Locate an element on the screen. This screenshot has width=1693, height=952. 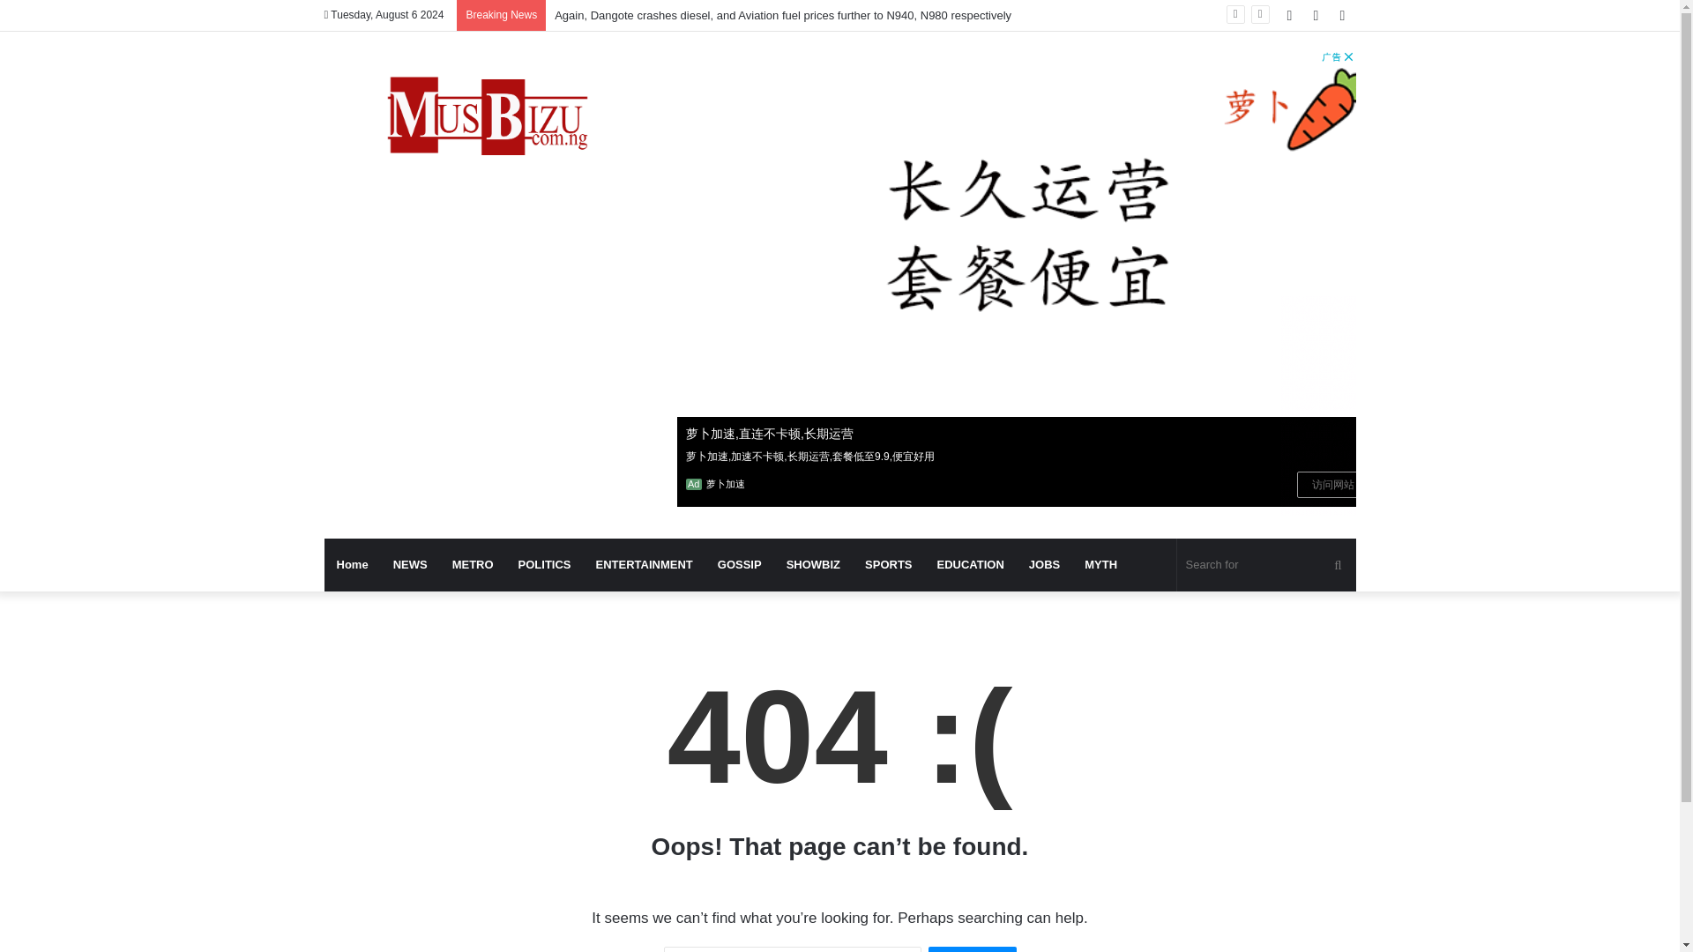
METRO is located at coordinates (473, 564).